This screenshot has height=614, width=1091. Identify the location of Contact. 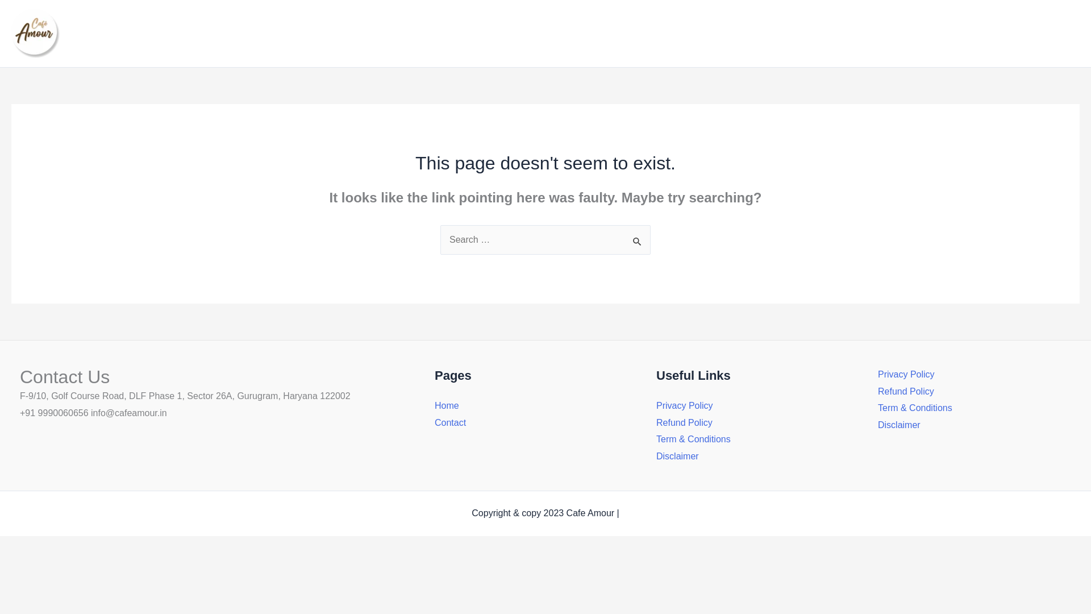
(1055, 34).